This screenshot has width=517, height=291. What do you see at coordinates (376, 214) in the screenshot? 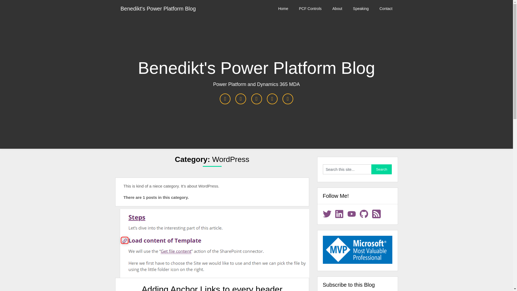
I see `Follow Me on RSS` at bounding box center [376, 214].